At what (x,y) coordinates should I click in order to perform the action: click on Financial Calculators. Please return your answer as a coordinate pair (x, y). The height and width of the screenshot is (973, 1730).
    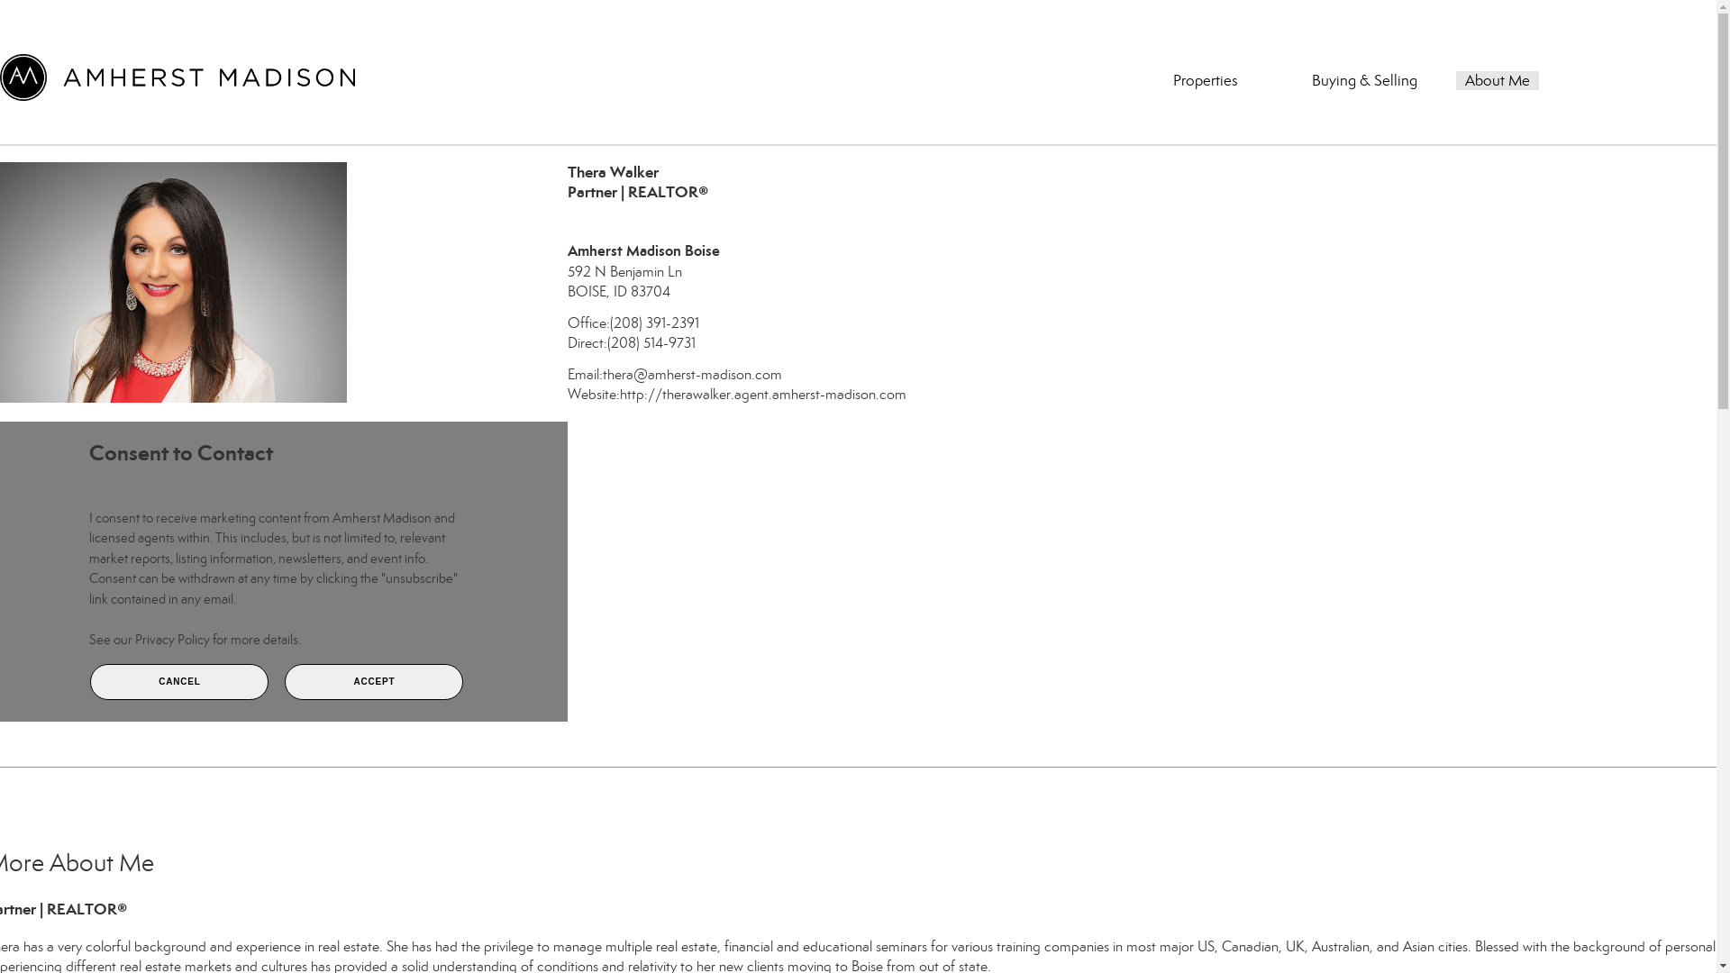
    Looking at the image, I should click on (1379, 133).